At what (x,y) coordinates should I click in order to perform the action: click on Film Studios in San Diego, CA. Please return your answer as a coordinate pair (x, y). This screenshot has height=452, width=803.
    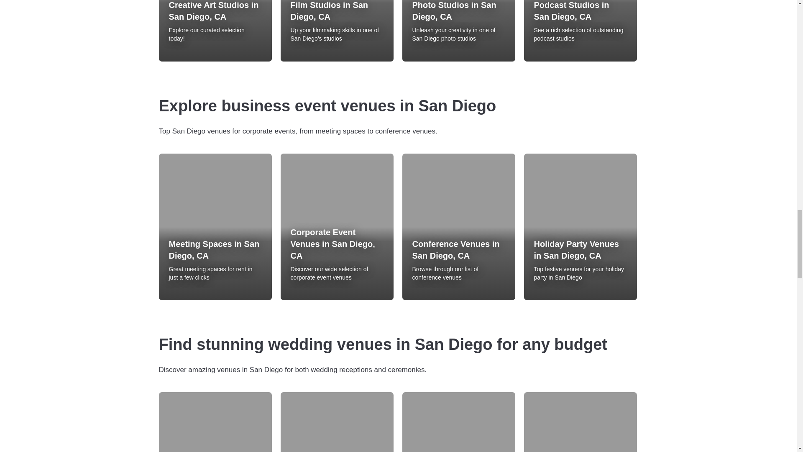
    Looking at the image, I should click on (336, 11).